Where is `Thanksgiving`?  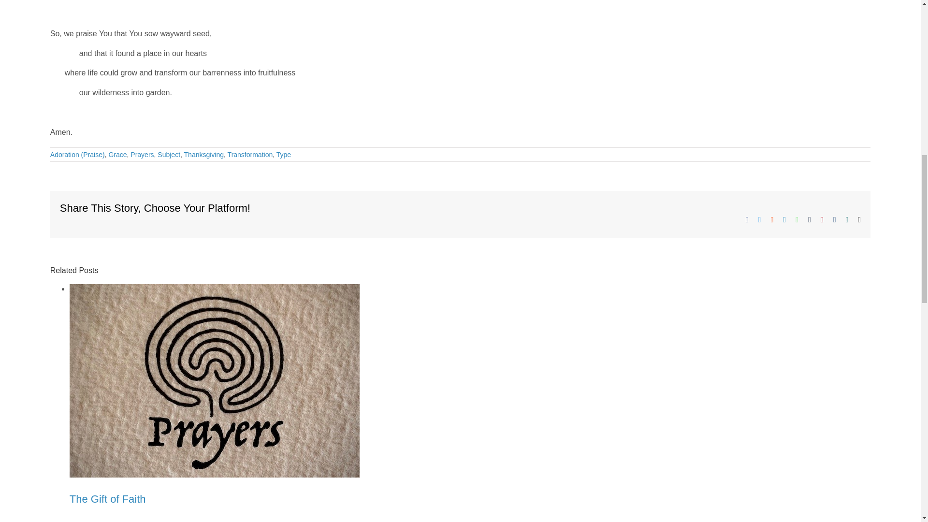
Thanksgiving is located at coordinates (204, 155).